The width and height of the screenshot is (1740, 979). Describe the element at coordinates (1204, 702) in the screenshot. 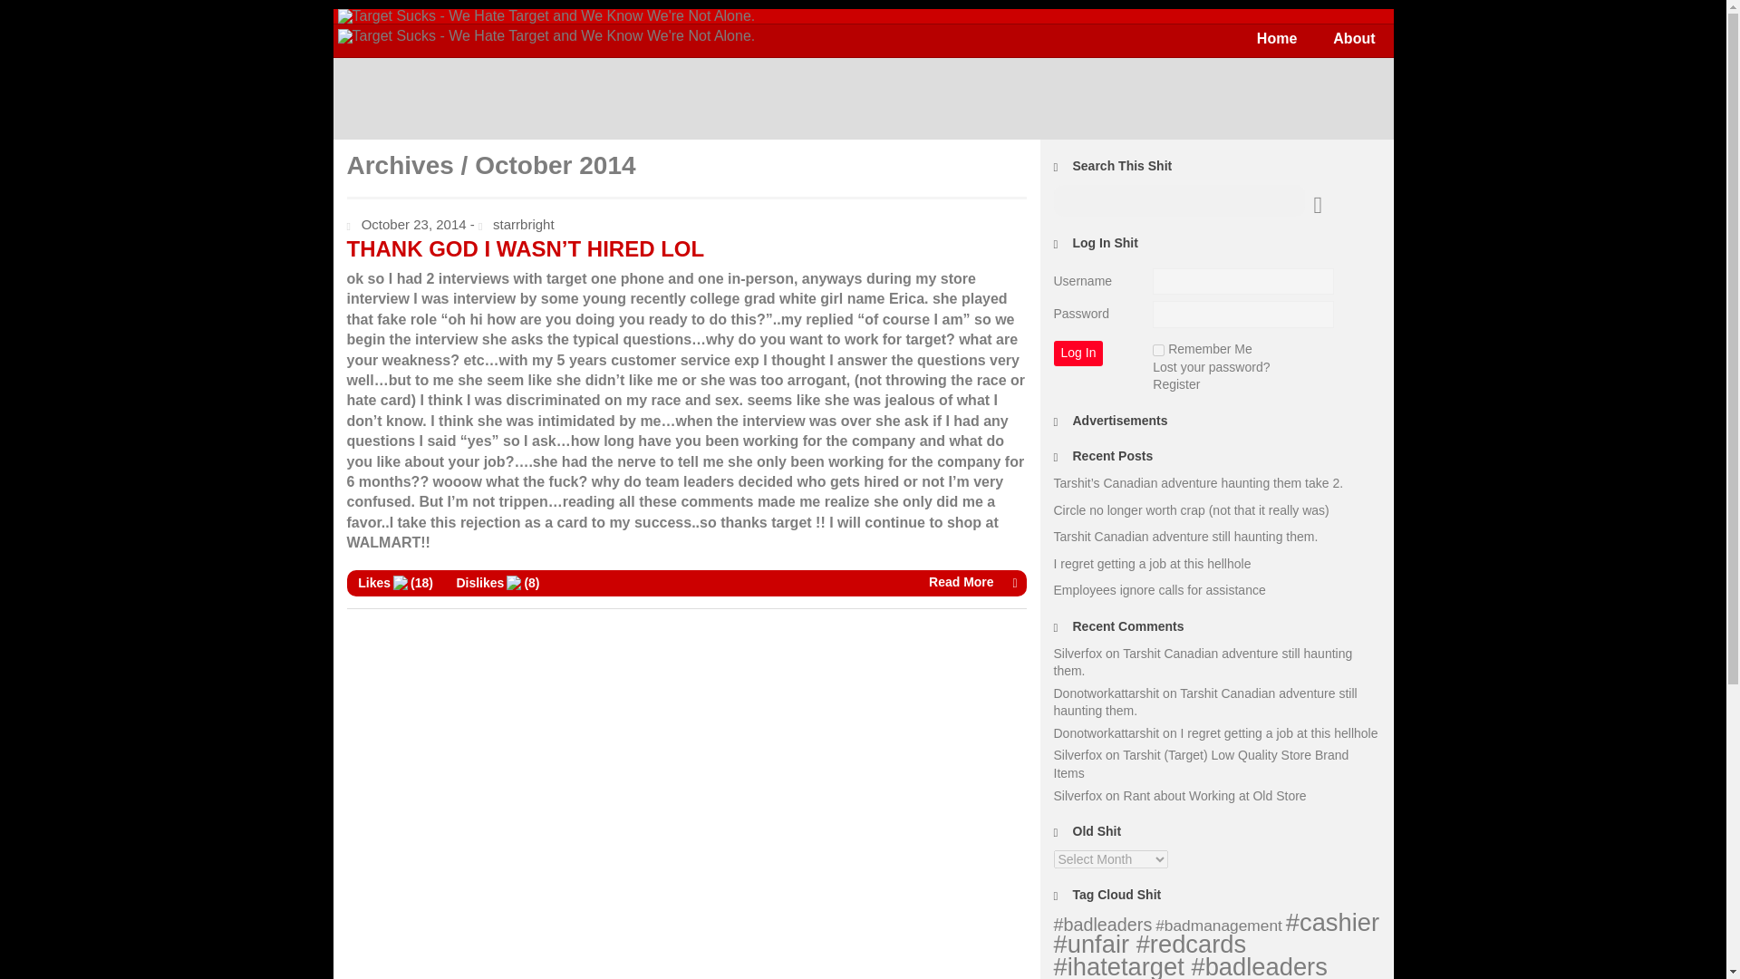

I see `Tarshit Canadian adventure still haunting them.` at that location.